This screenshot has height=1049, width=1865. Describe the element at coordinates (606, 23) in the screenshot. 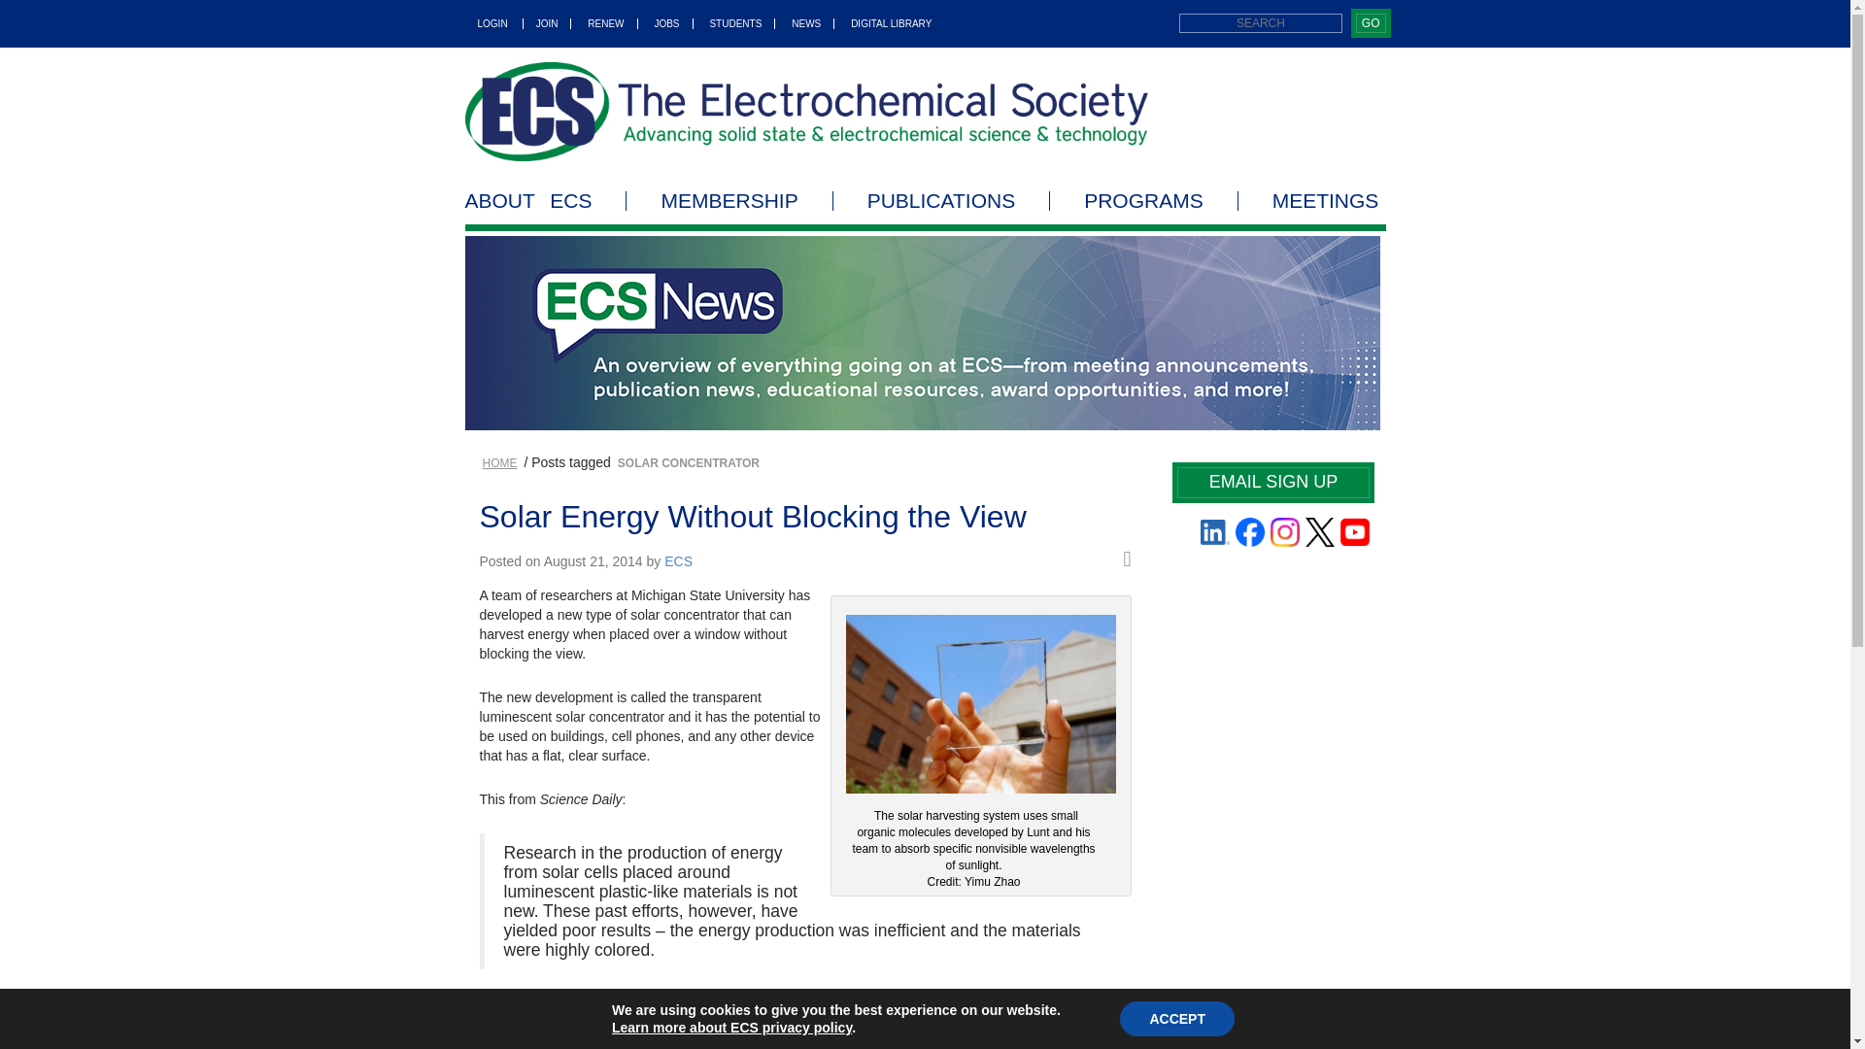

I see `RENEW` at that location.